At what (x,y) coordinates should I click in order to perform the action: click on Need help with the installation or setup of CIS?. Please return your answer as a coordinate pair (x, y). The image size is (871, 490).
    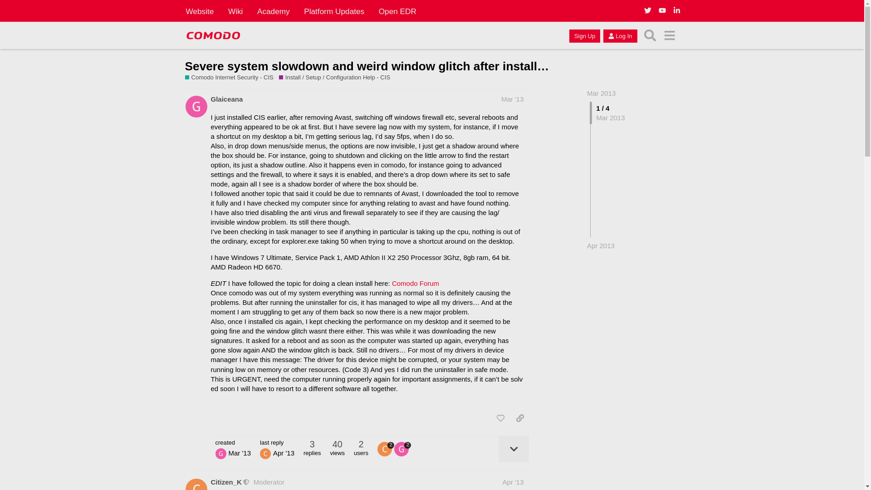
    Looking at the image, I should click on (338, 78).